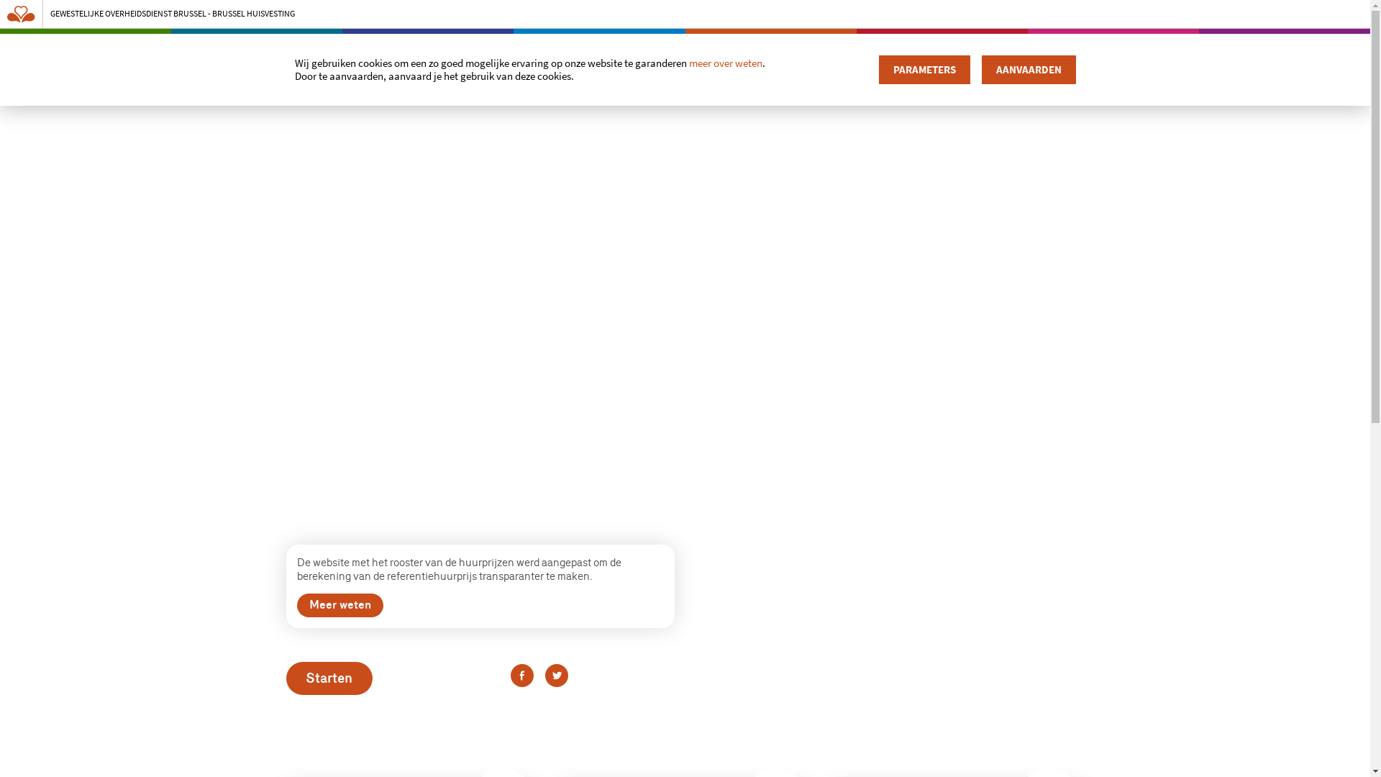 This screenshot has height=777, width=1381. Describe the element at coordinates (408, 148) in the screenshot. I see `huurprijzen.brussels` at that location.